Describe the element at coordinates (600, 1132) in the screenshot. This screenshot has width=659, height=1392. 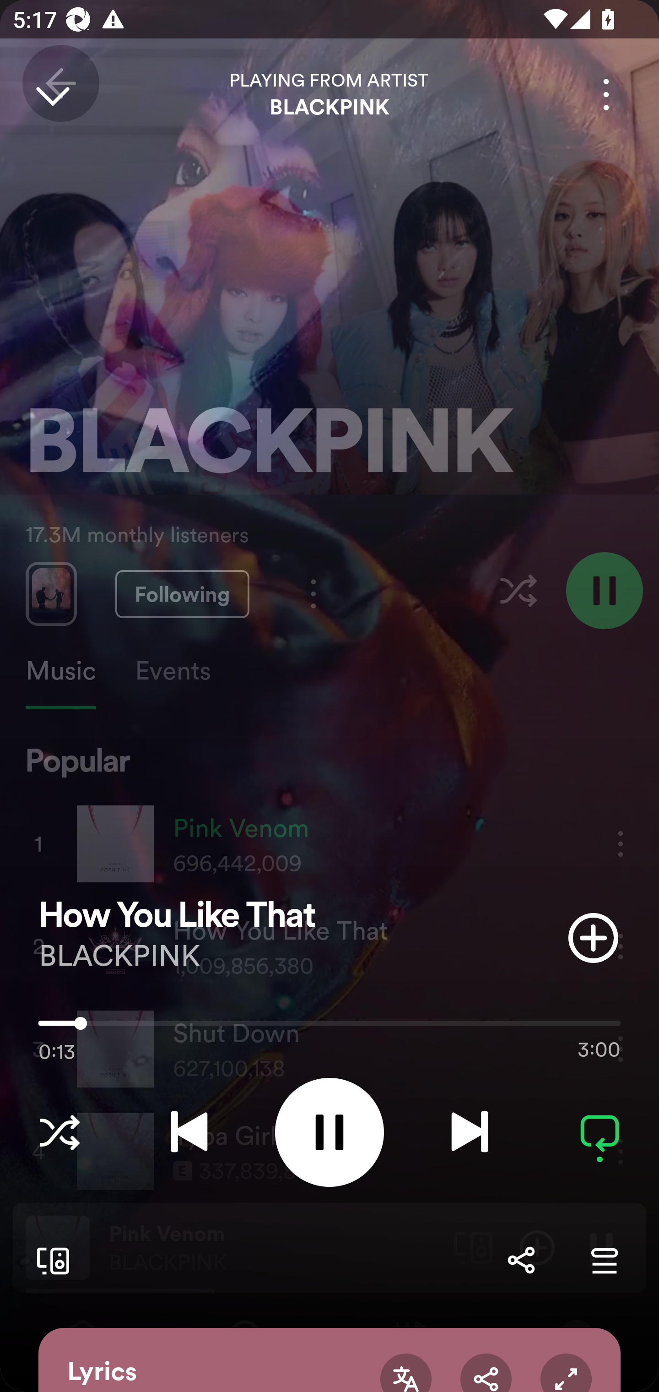
I see `Repeat` at that location.